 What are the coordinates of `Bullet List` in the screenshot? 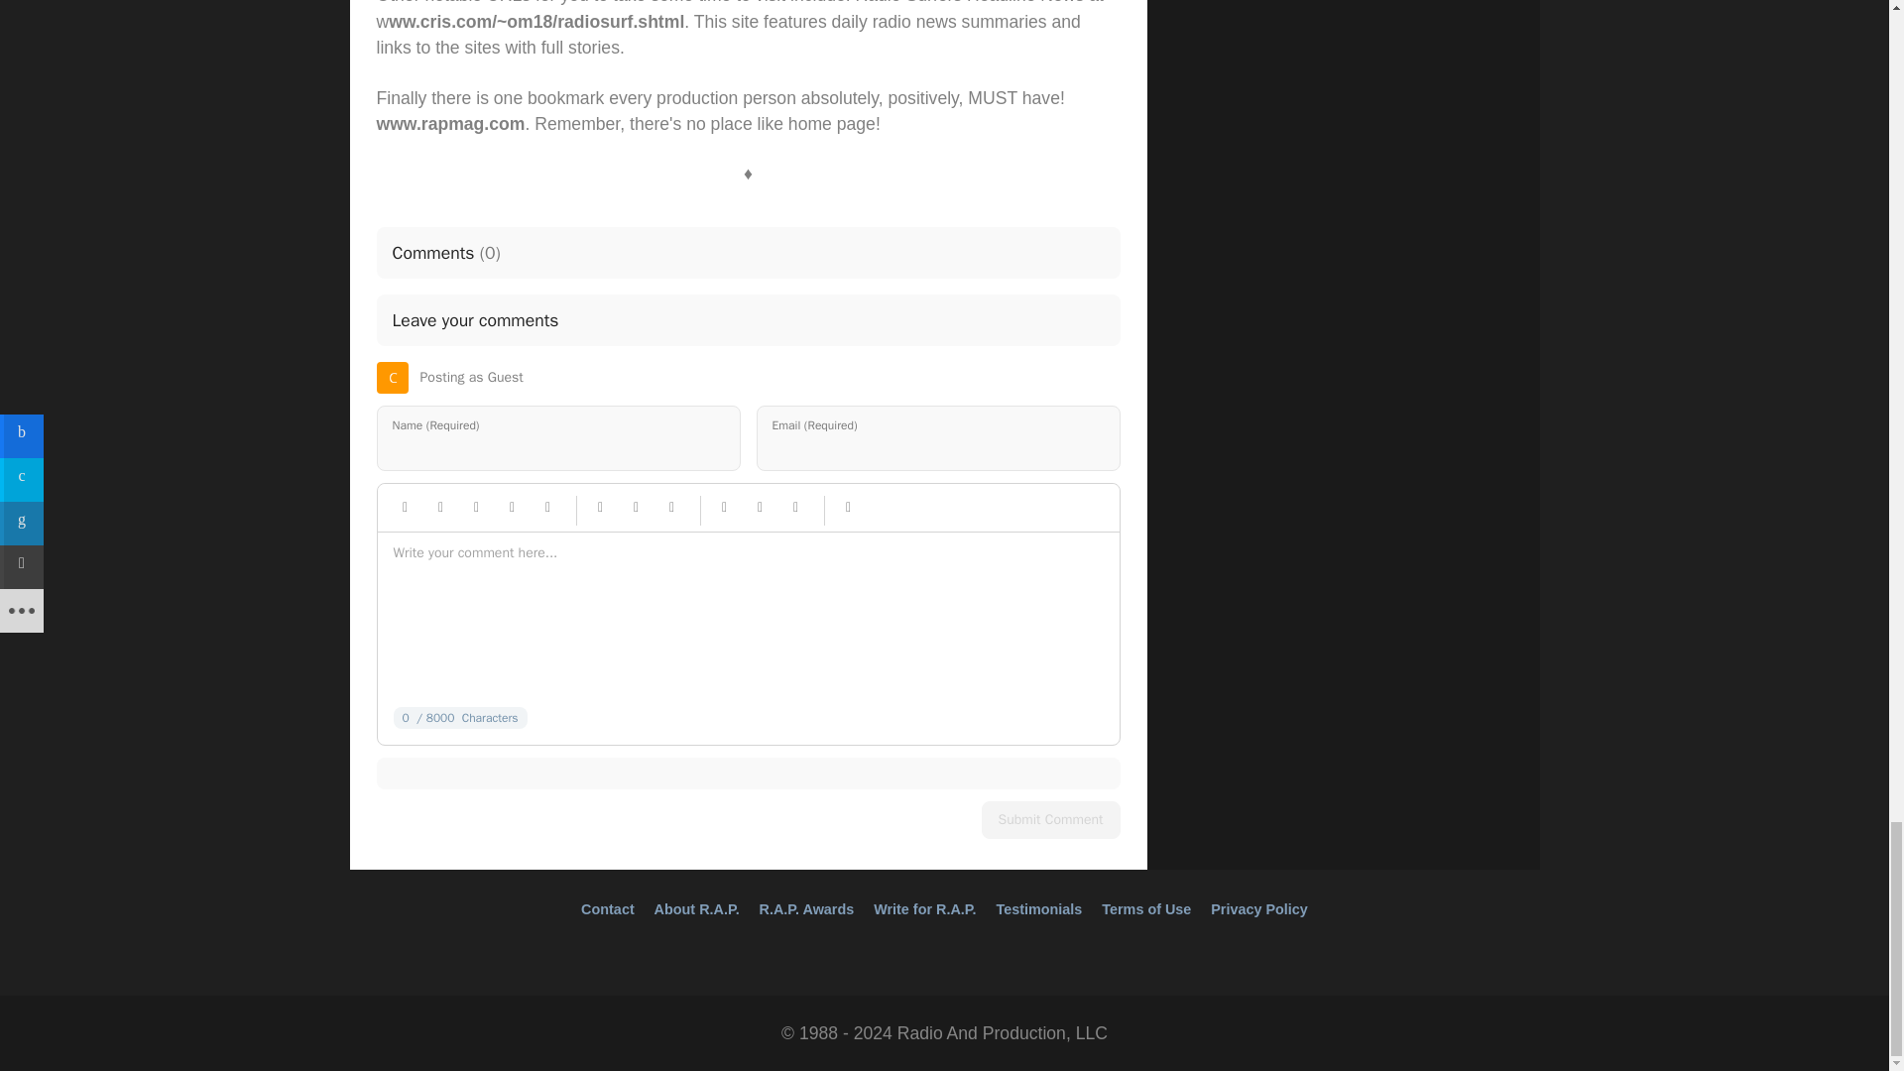 It's located at (724, 508).